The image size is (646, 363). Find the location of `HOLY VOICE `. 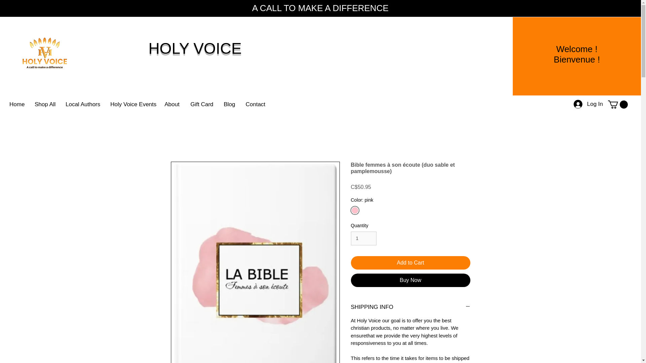

HOLY VOICE  is located at coordinates (197, 48).